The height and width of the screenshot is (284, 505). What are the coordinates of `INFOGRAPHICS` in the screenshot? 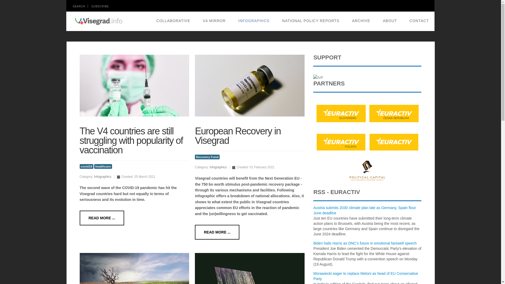 It's located at (254, 21).